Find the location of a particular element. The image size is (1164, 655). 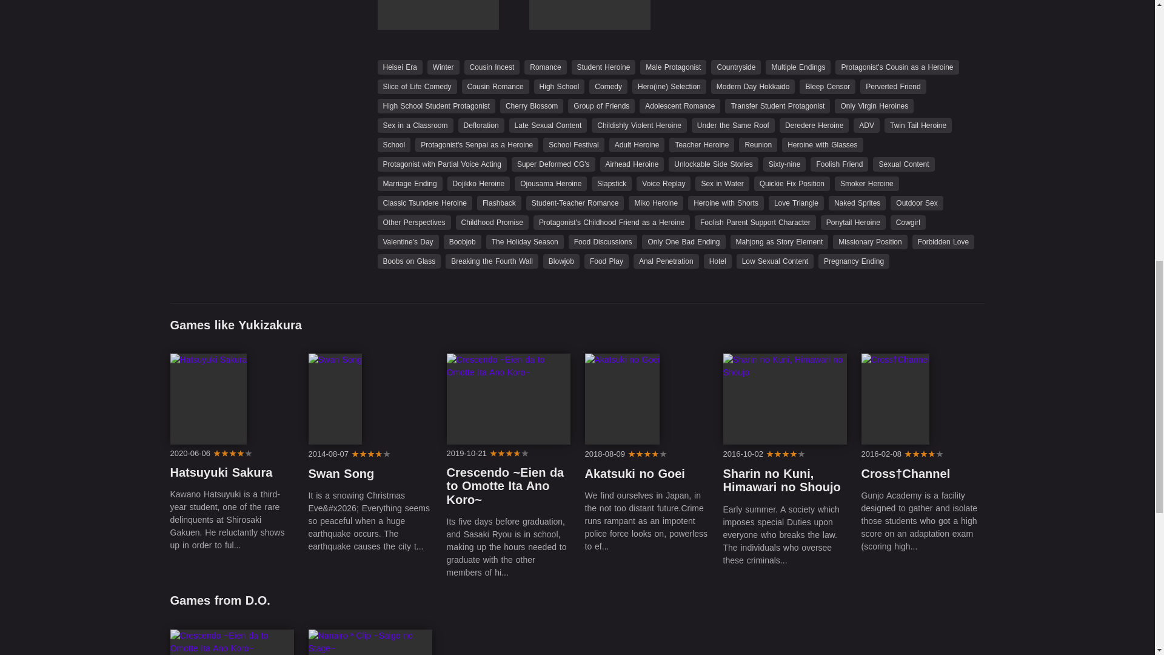

Comedy is located at coordinates (607, 86).